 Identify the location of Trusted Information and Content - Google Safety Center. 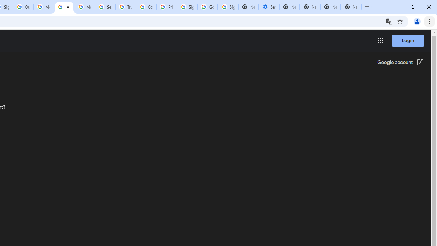
(126, 7).